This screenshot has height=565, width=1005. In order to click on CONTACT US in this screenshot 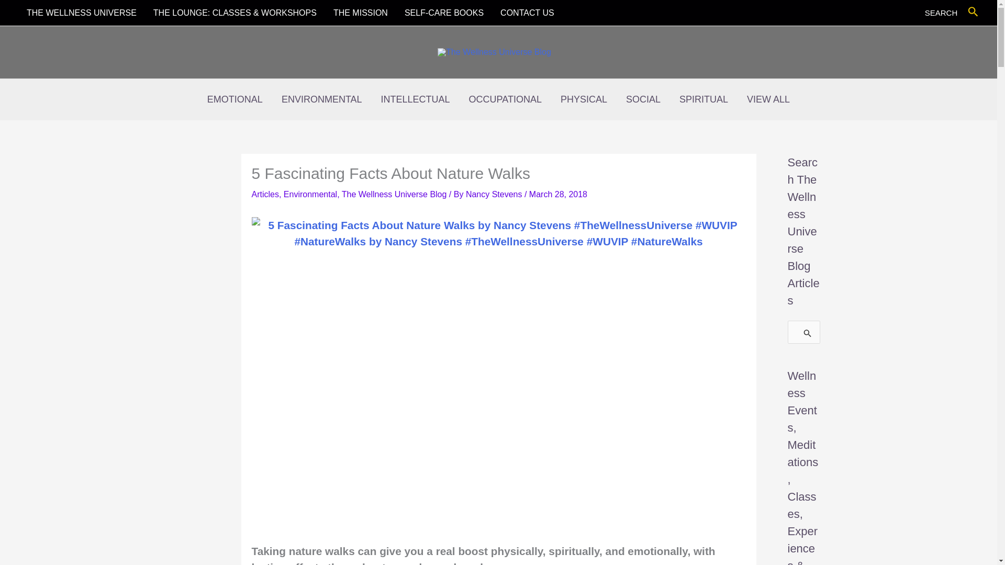, I will do `click(528, 13)`.